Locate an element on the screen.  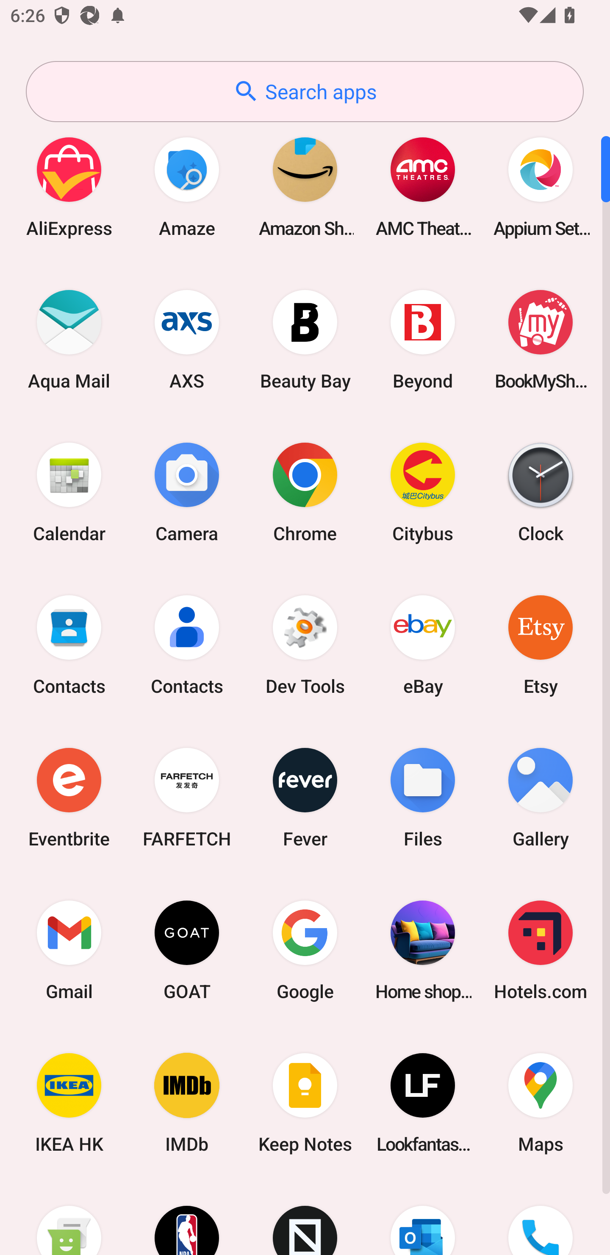
BookMyShow is located at coordinates (541, 339).